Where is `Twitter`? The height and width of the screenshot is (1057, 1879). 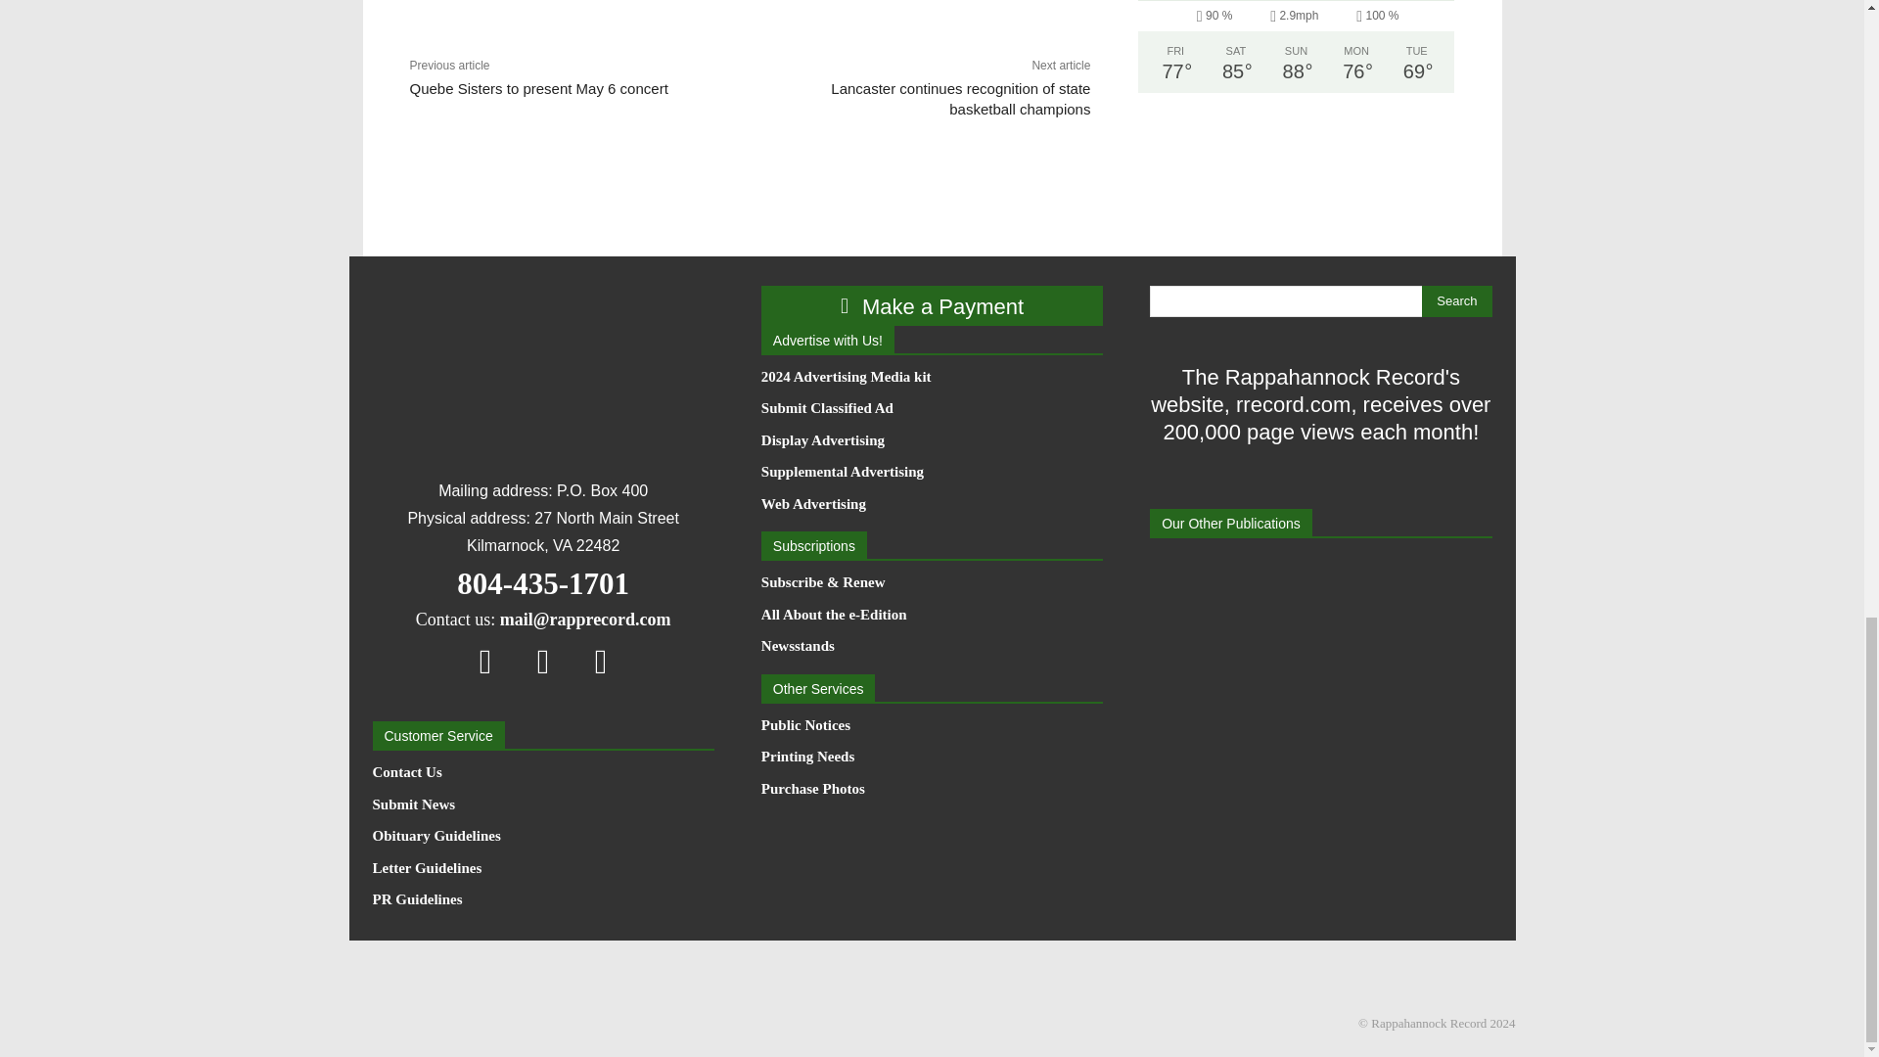 Twitter is located at coordinates (601, 661).